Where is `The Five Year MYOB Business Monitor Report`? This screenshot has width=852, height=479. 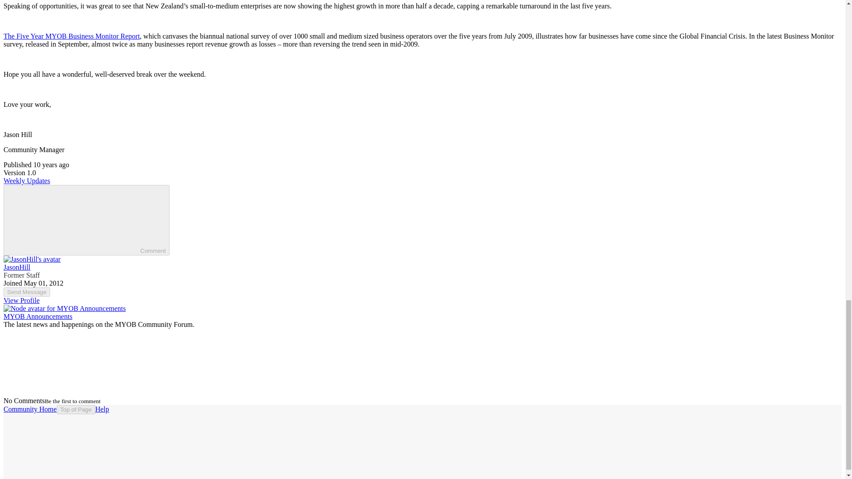
The Five Year MYOB Business Monitor Report is located at coordinates (71, 36).